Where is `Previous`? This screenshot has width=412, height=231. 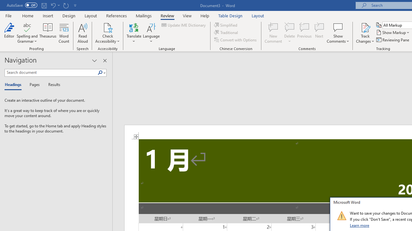
Previous is located at coordinates (304, 33).